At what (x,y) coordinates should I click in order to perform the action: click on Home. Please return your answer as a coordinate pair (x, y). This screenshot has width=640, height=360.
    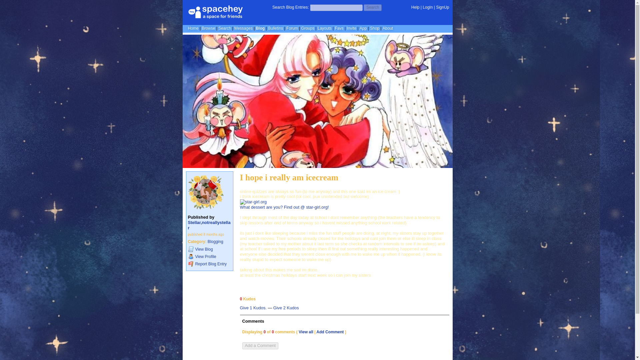
    Looking at the image, I should click on (193, 28).